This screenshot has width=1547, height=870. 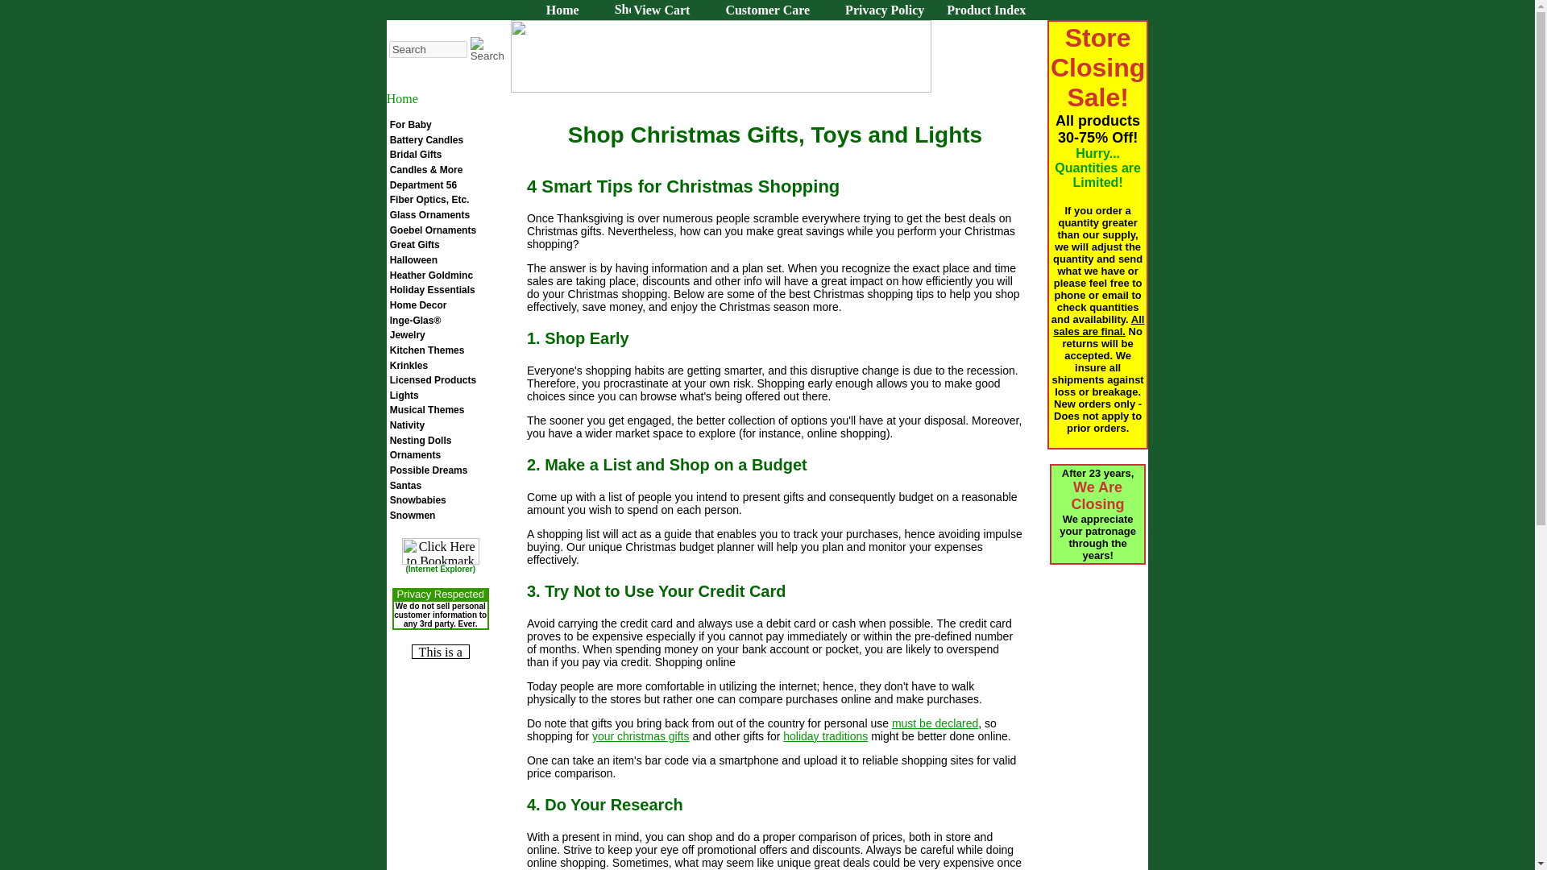 What do you see at coordinates (416, 154) in the screenshot?
I see `Bridal Gifts` at bounding box center [416, 154].